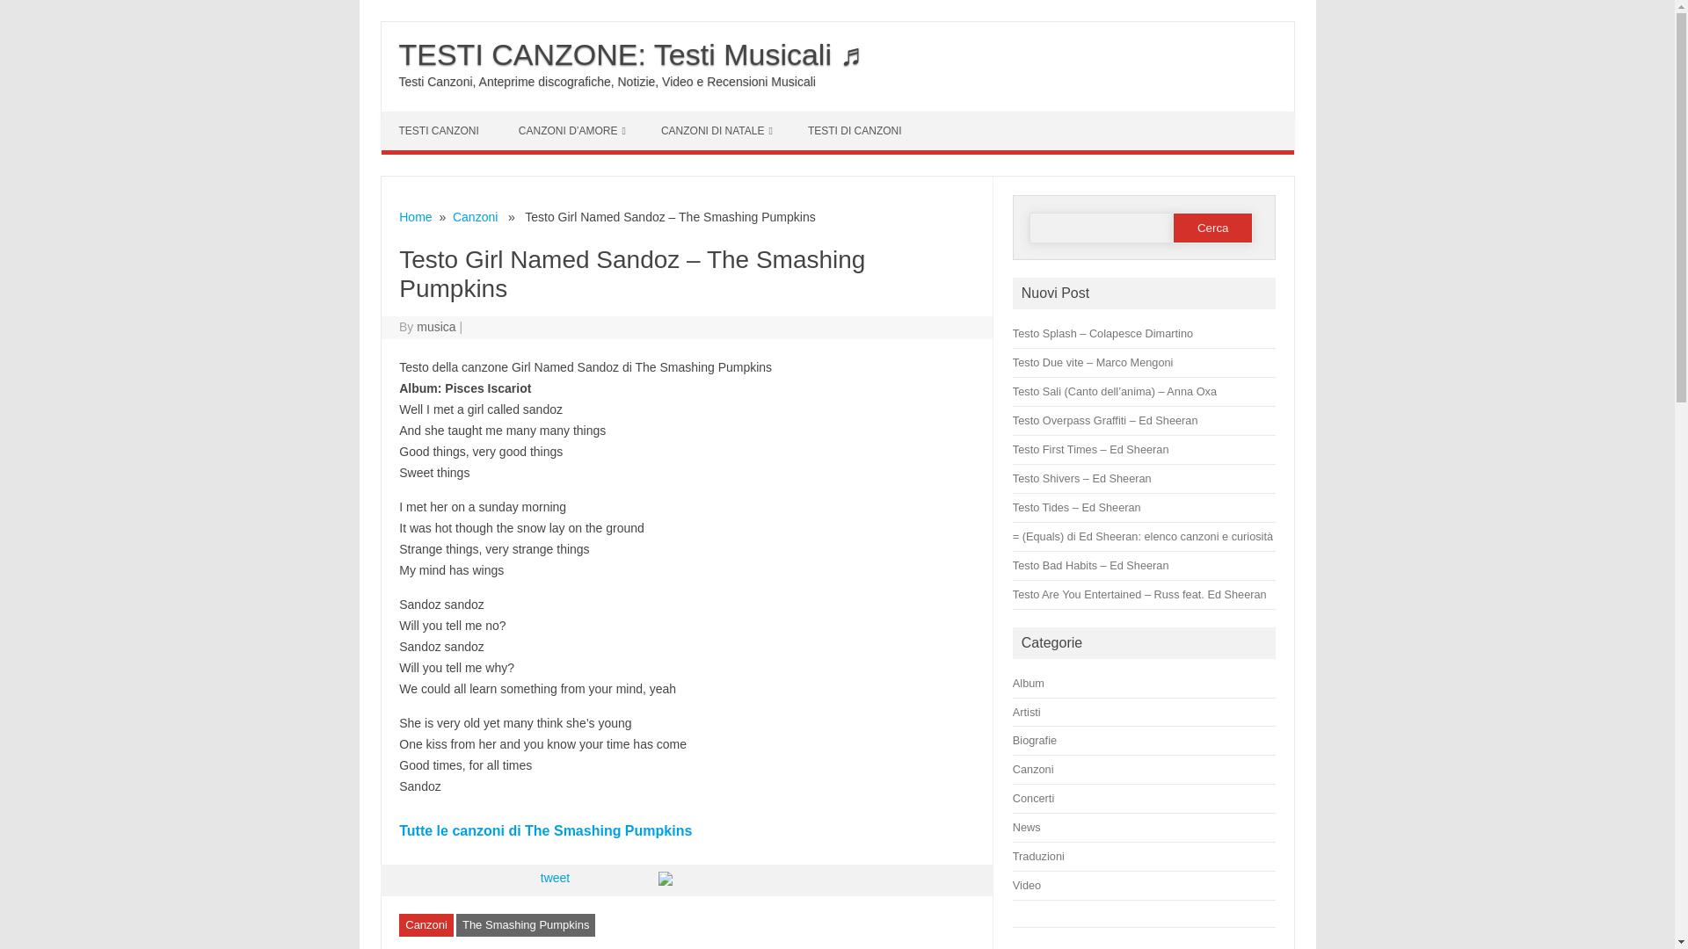  I want to click on Traduzioni, so click(1039, 856).